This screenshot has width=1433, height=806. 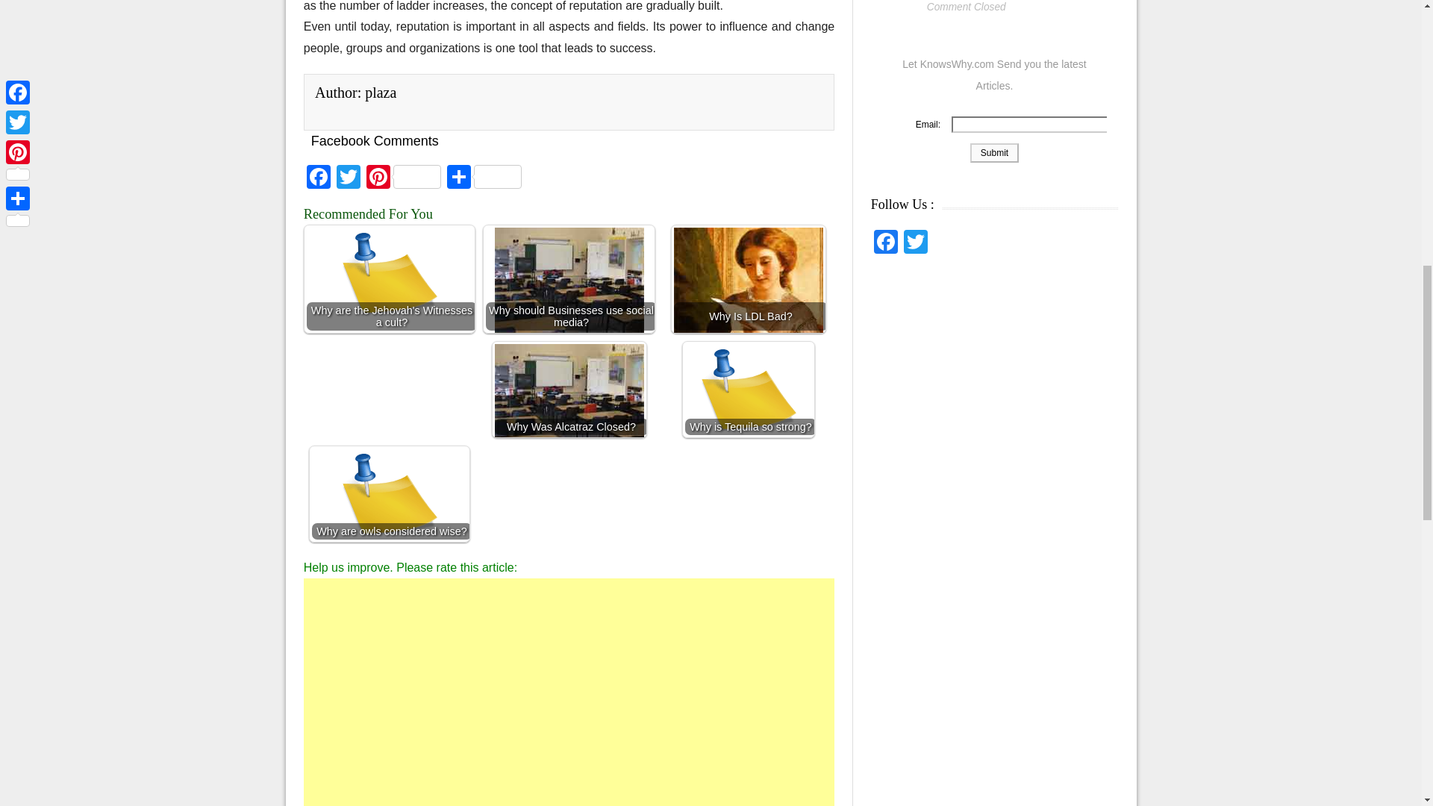 What do you see at coordinates (390, 504) in the screenshot?
I see `Why are owls considered wise?` at bounding box center [390, 504].